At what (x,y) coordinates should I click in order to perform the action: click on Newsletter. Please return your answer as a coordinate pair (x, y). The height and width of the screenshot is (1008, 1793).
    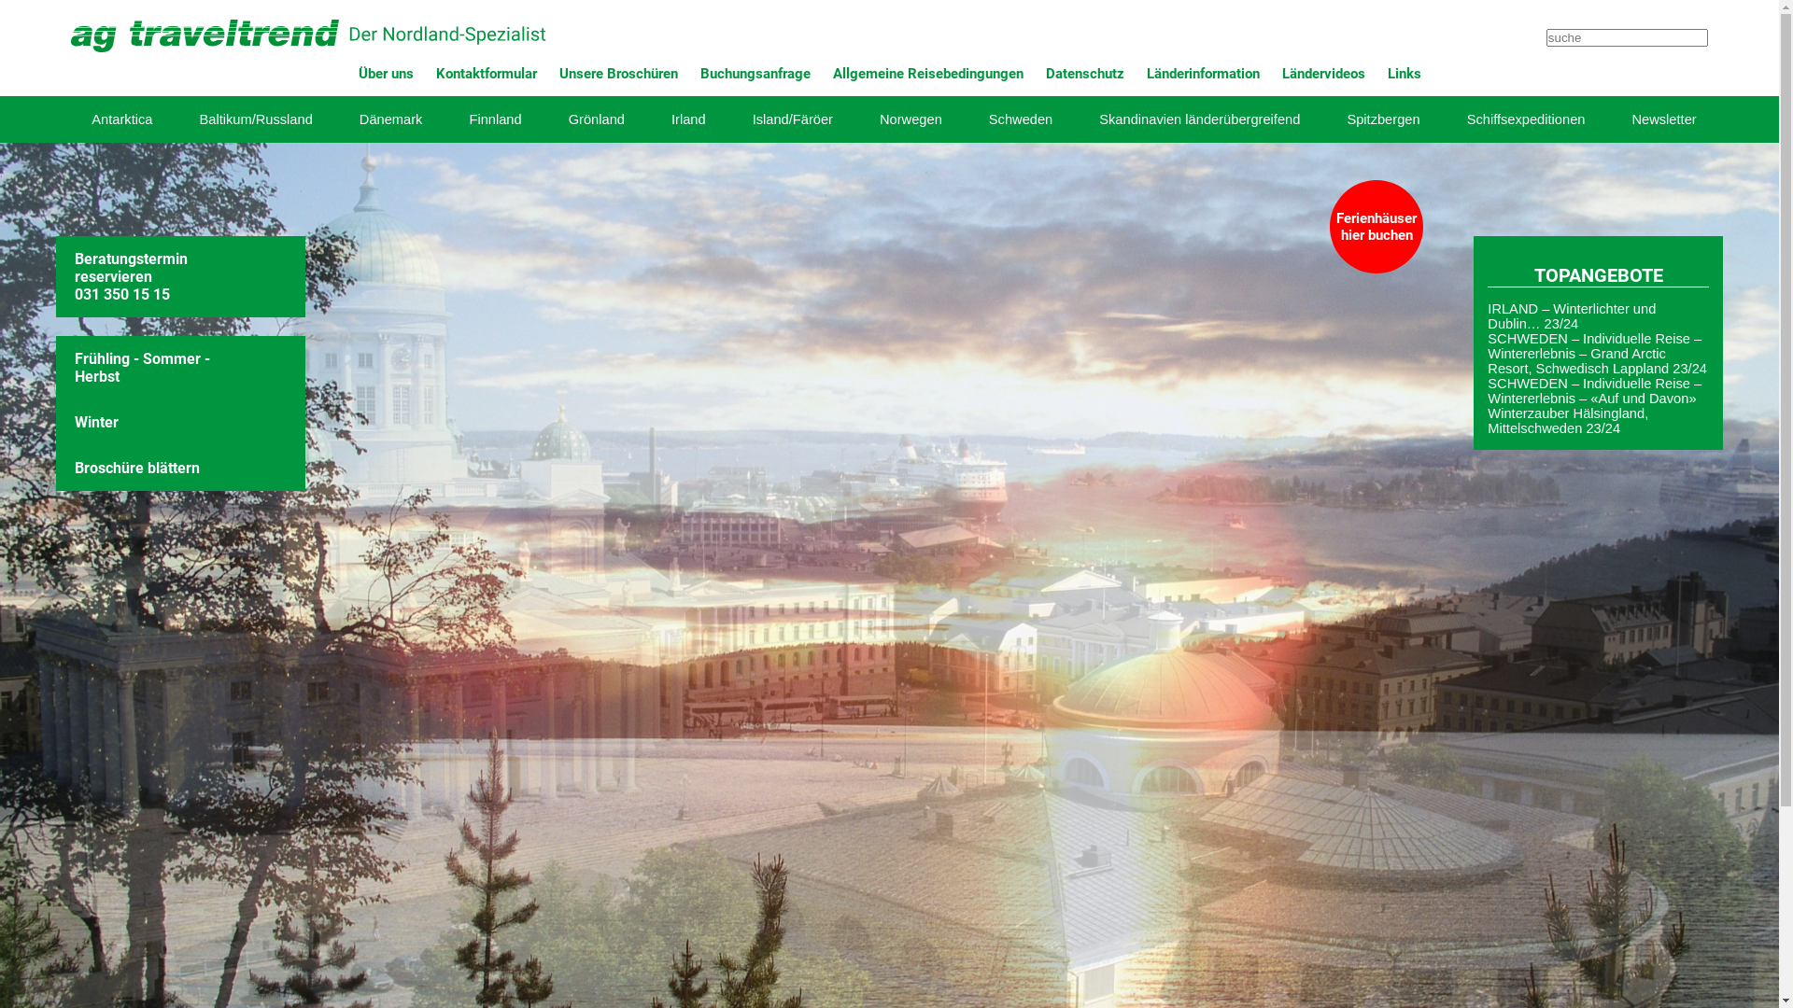
    Looking at the image, I should click on (1664, 119).